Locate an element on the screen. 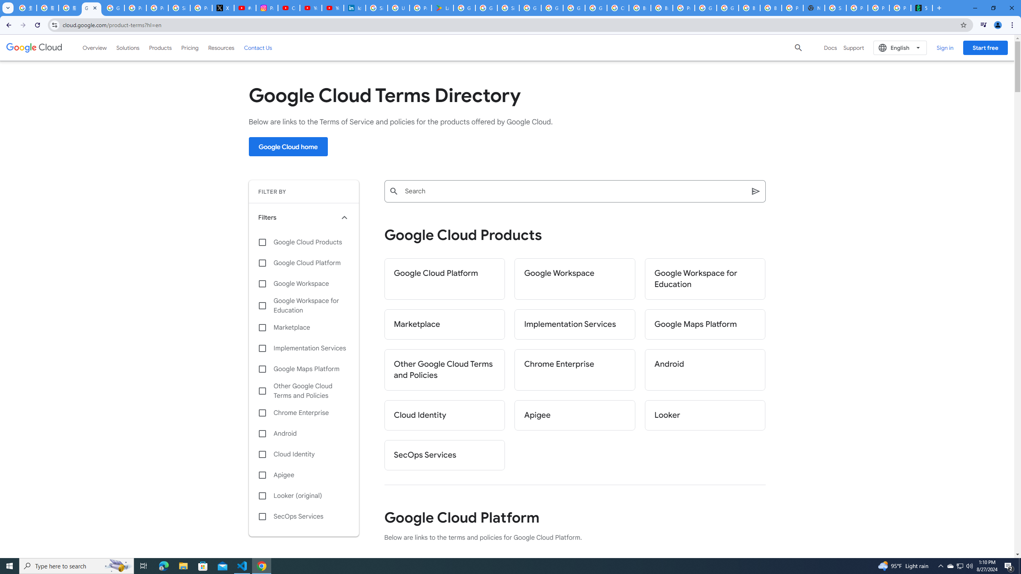  Sign in - Google Accounts is located at coordinates (376, 8).